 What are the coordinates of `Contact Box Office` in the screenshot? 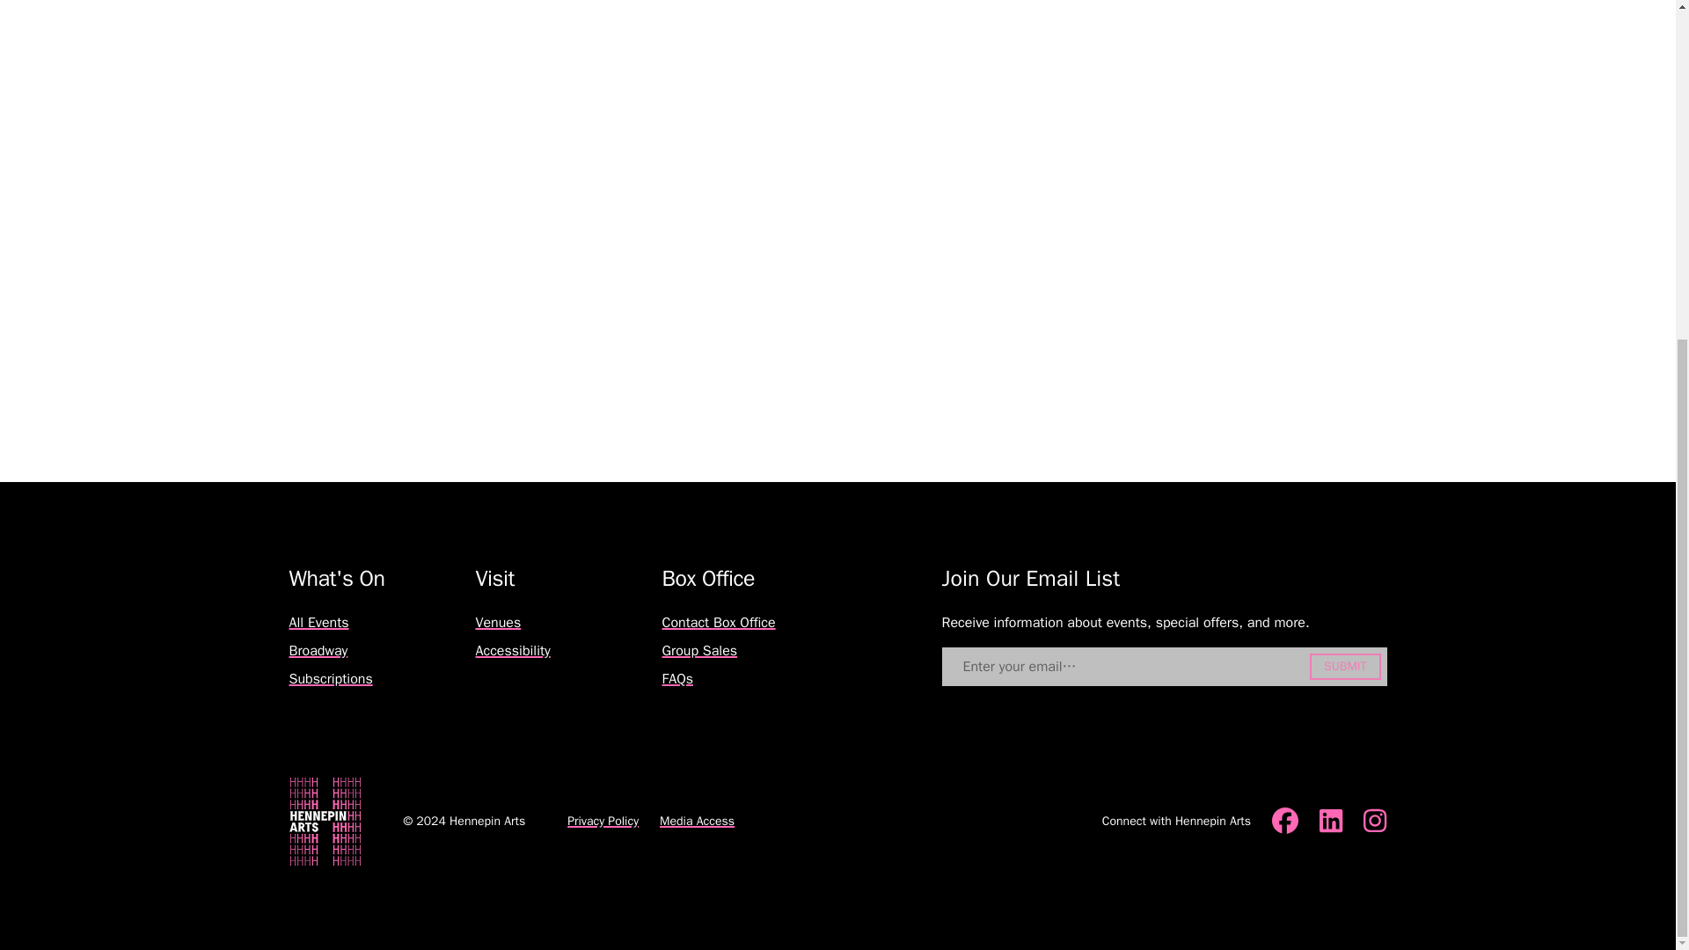 It's located at (718, 623).